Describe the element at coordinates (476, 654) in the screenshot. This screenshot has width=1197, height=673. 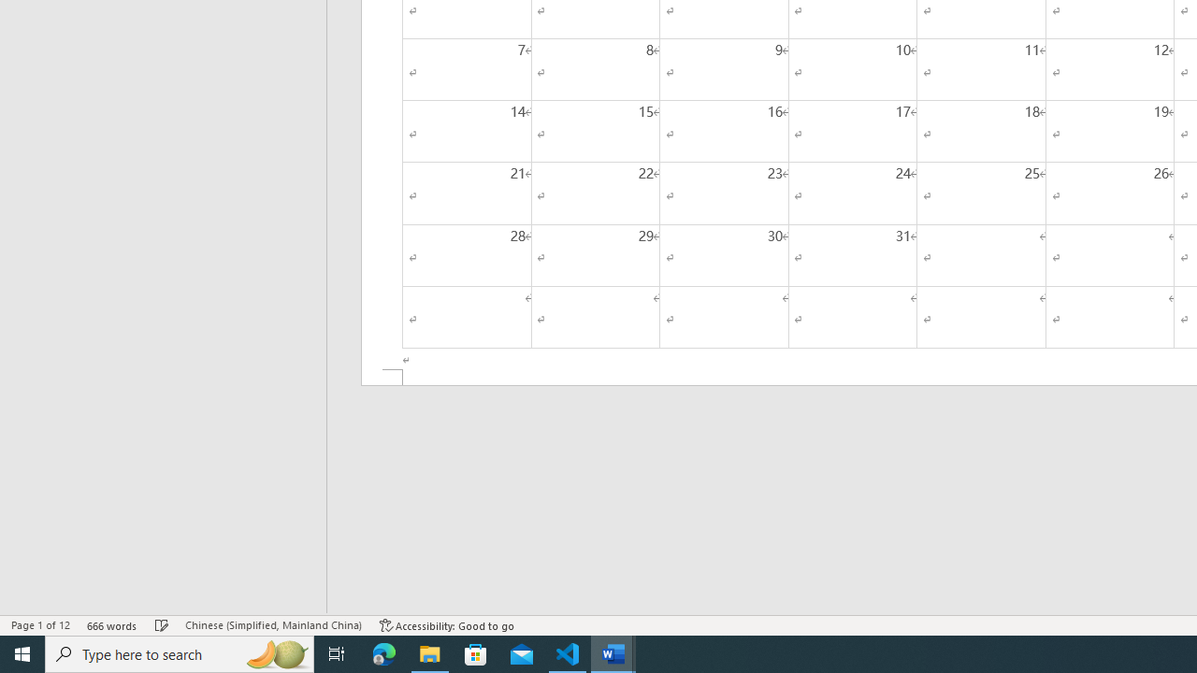
I see `Microsoft Store` at that location.